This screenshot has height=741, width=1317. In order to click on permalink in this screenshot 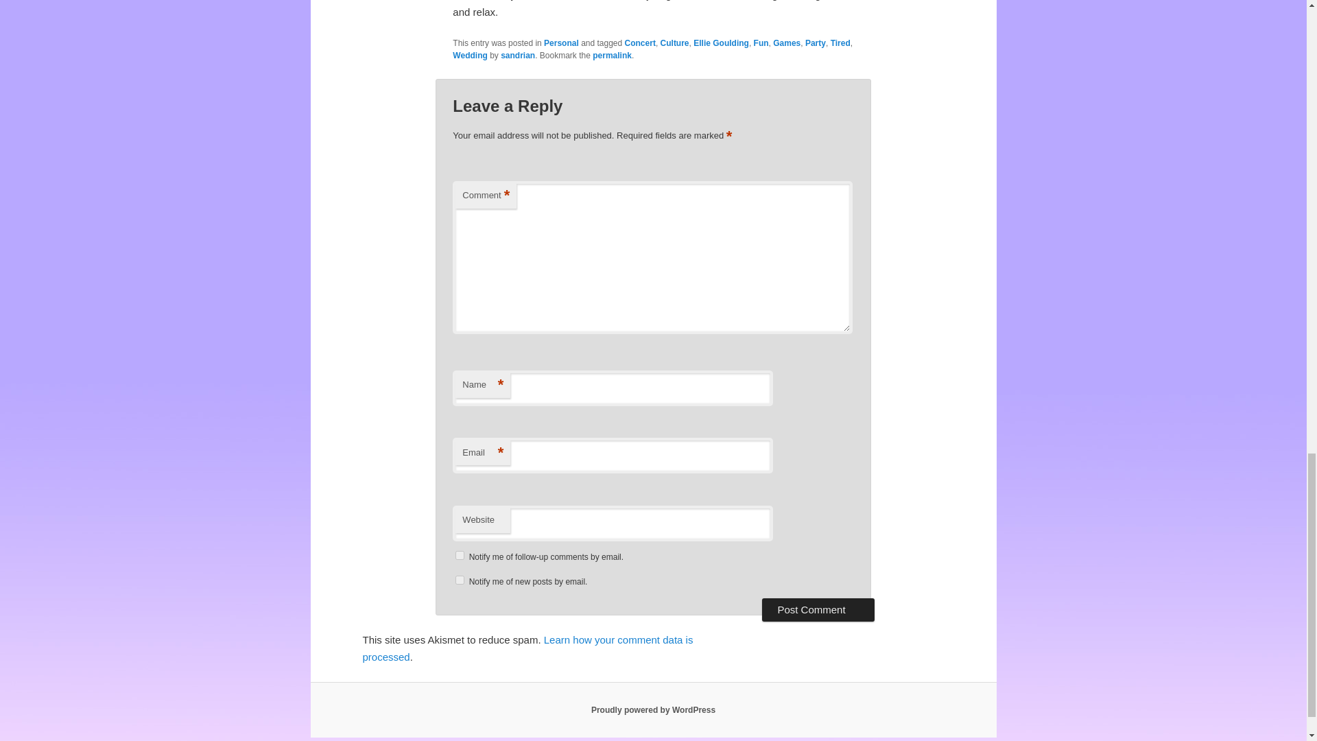, I will do `click(612, 55)`.